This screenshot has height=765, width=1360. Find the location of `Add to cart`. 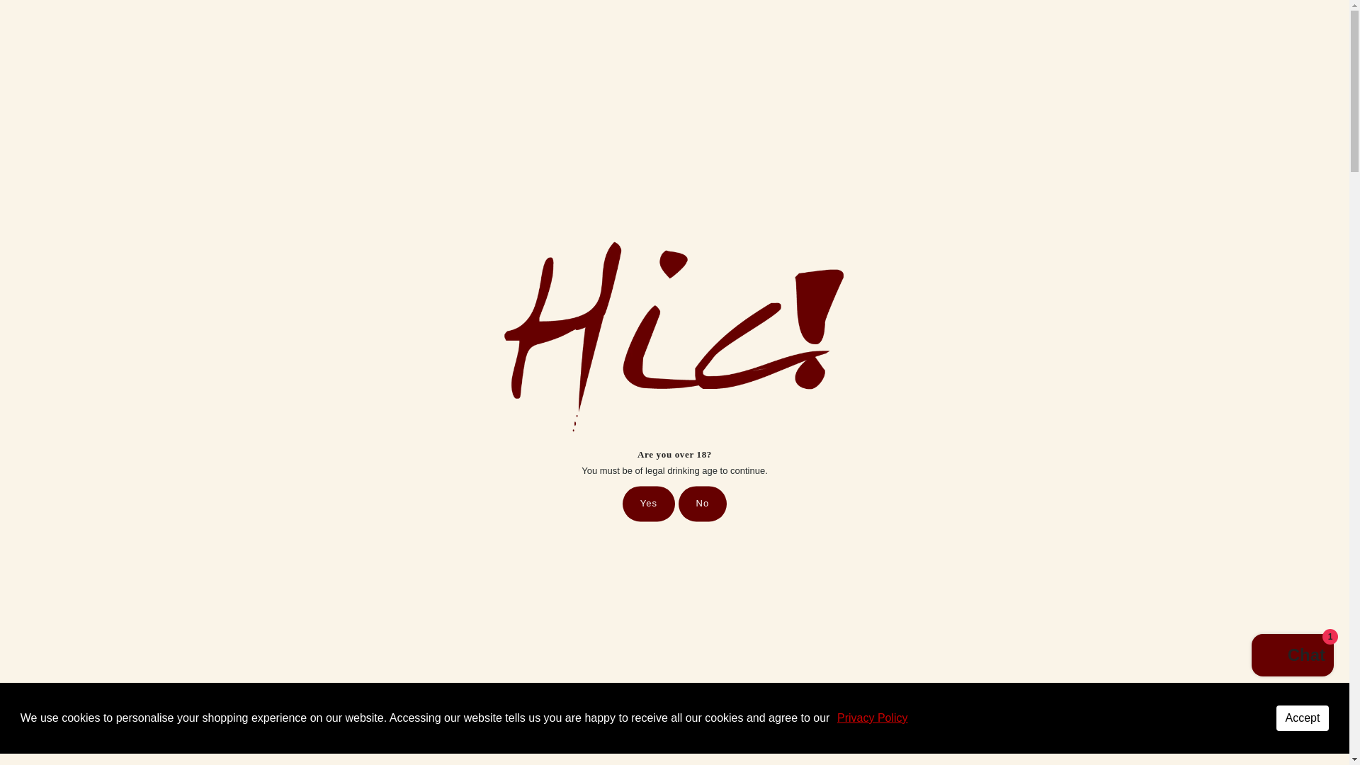

Add to cart is located at coordinates (1050, 380).